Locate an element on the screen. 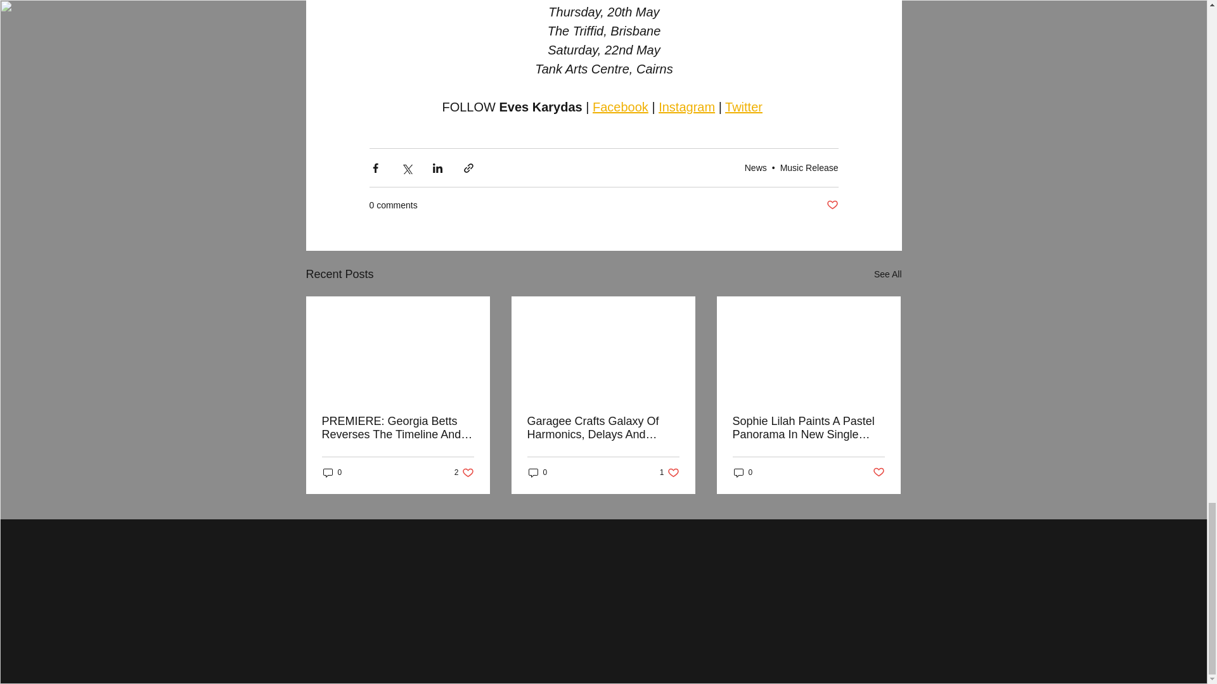 The height and width of the screenshot is (684, 1217). 0 is located at coordinates (332, 472).